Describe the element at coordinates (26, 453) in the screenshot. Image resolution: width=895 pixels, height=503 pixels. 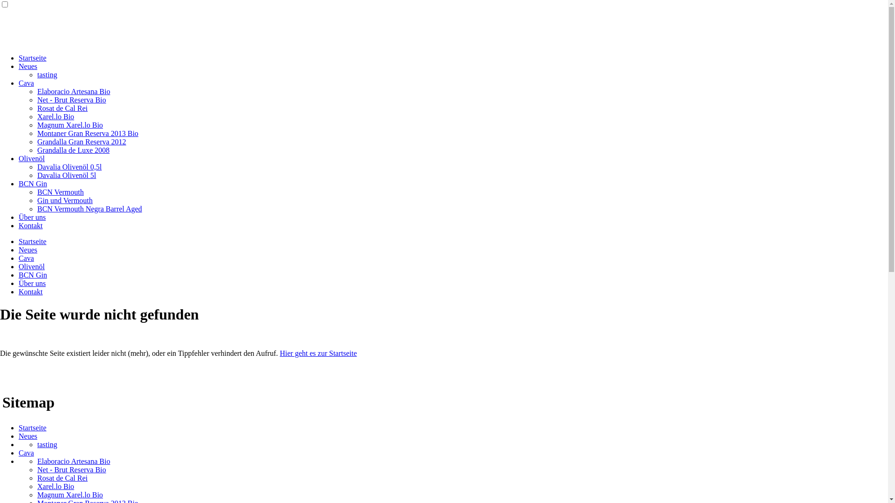
I see `Cava` at that location.